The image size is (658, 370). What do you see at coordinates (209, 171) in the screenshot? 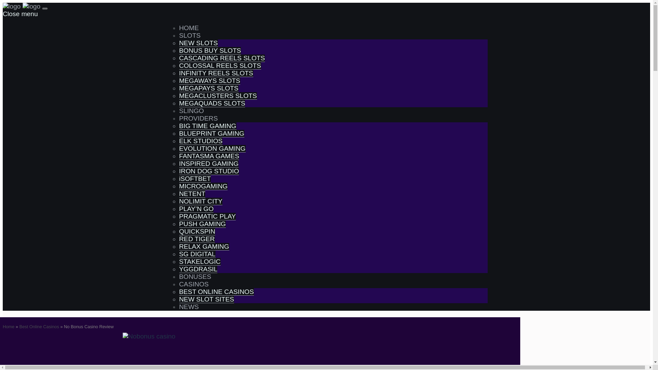
I see `IRON DOG STUDIO` at bounding box center [209, 171].